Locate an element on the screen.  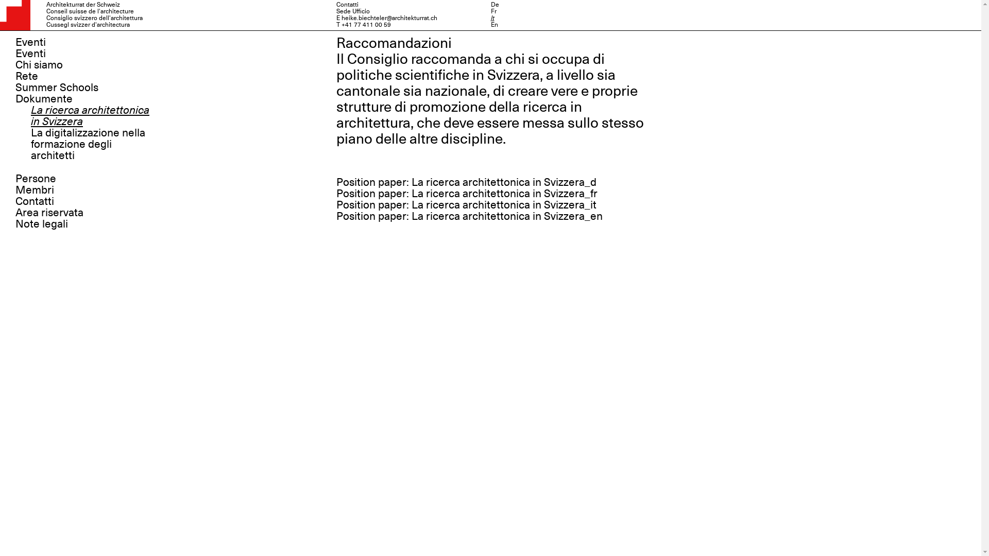
Chi siamo is located at coordinates (39, 65).